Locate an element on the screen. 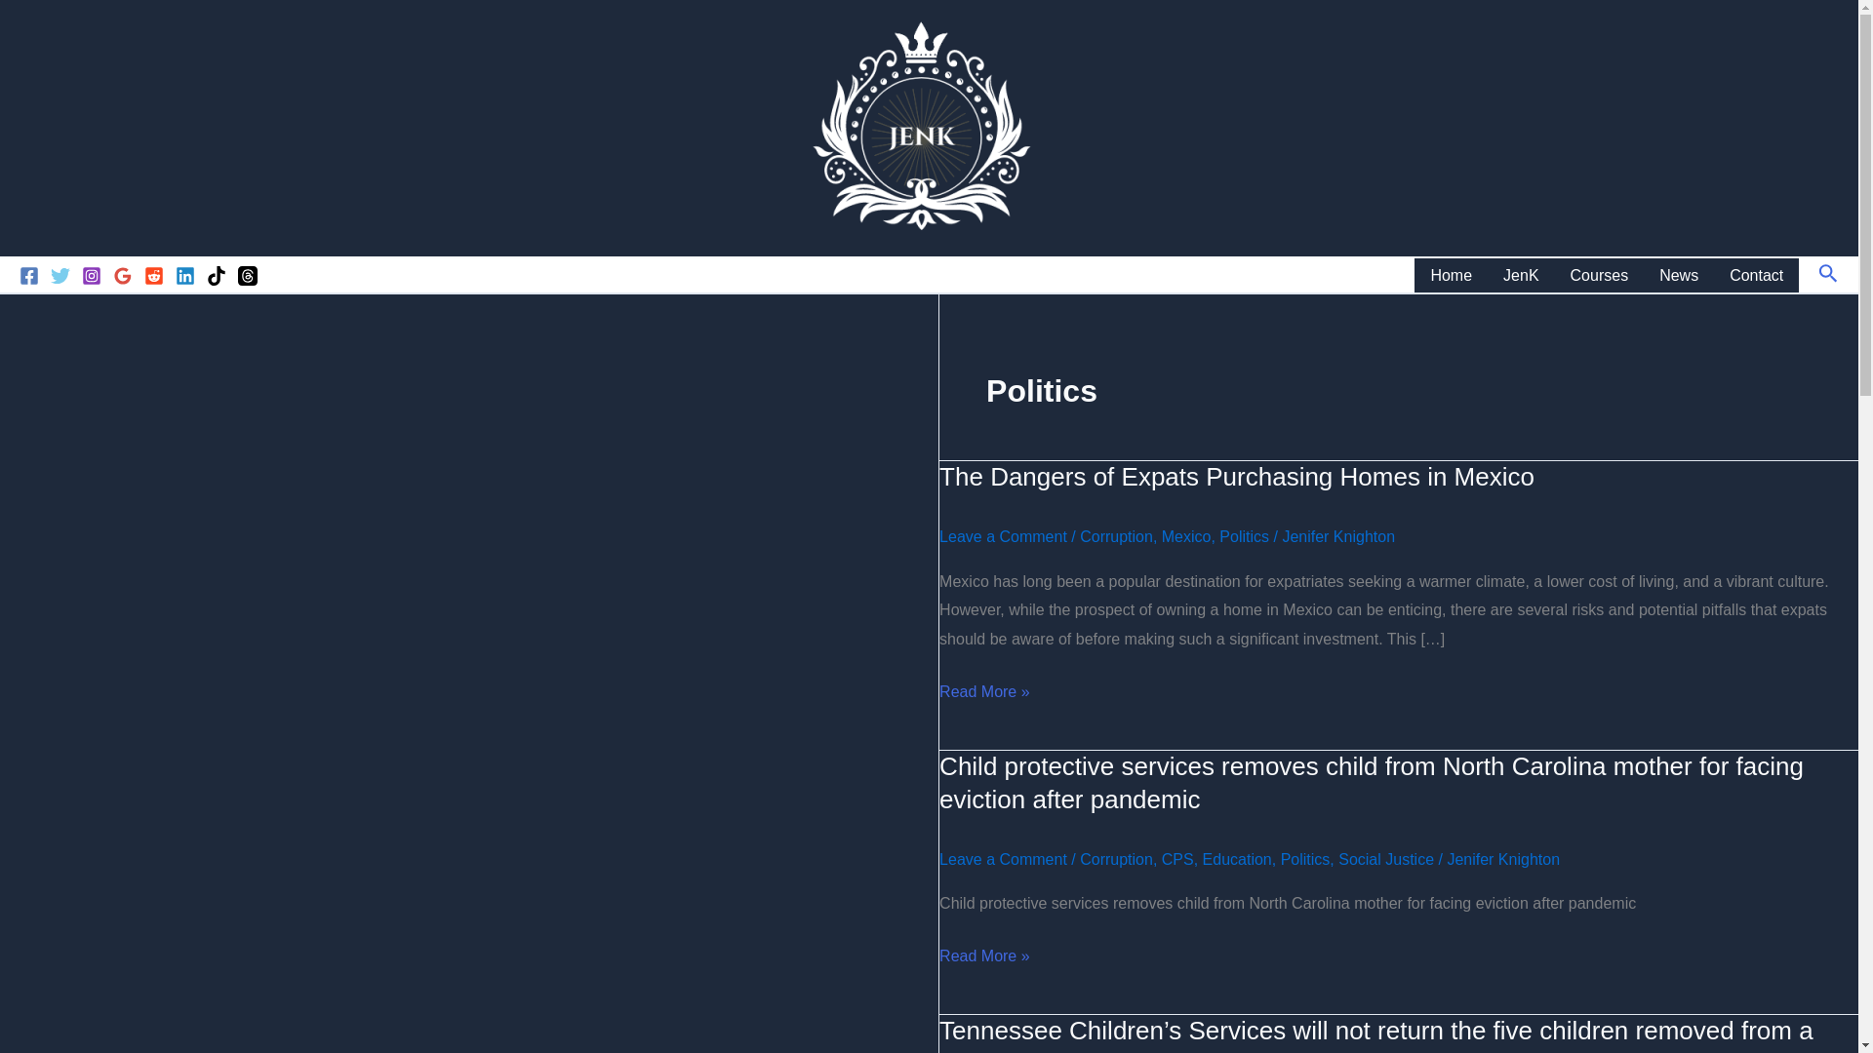 The image size is (1873, 1053). View all posts by Jenifer Knighton is located at coordinates (1338, 536).